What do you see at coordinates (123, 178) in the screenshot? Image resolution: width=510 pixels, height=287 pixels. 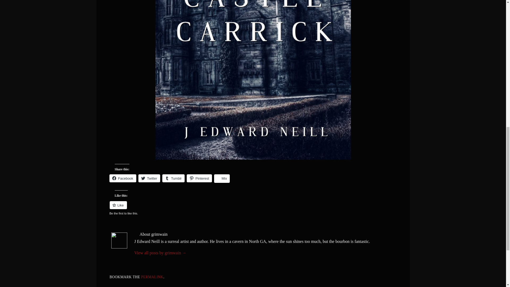 I see `Click to share on Facebook` at bounding box center [123, 178].